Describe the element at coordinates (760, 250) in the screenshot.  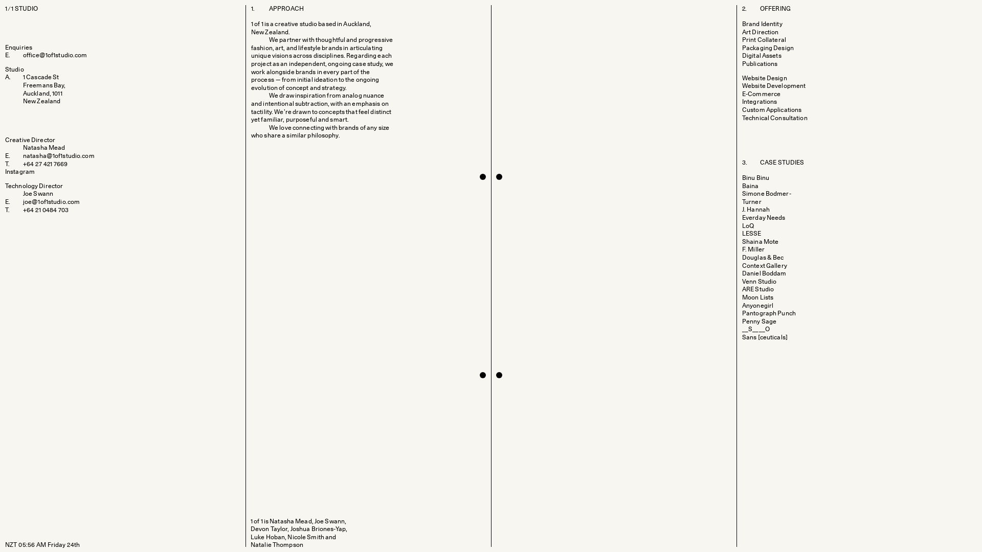
I see `F. Miller` at that location.